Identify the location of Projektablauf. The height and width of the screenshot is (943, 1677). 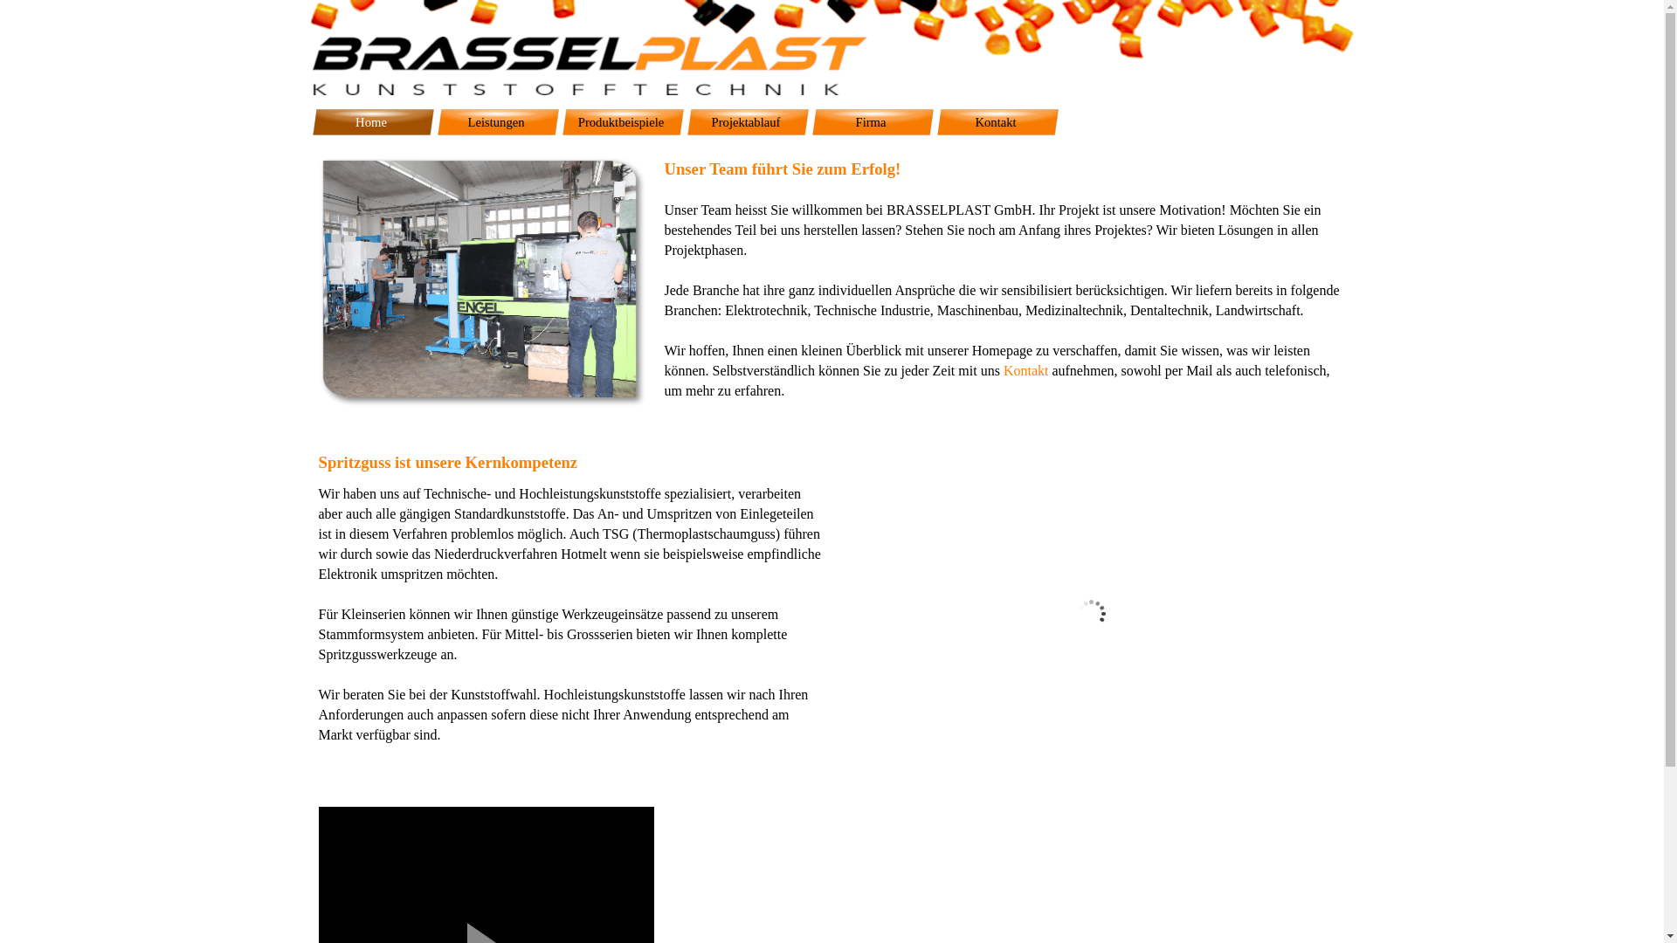
(748, 122).